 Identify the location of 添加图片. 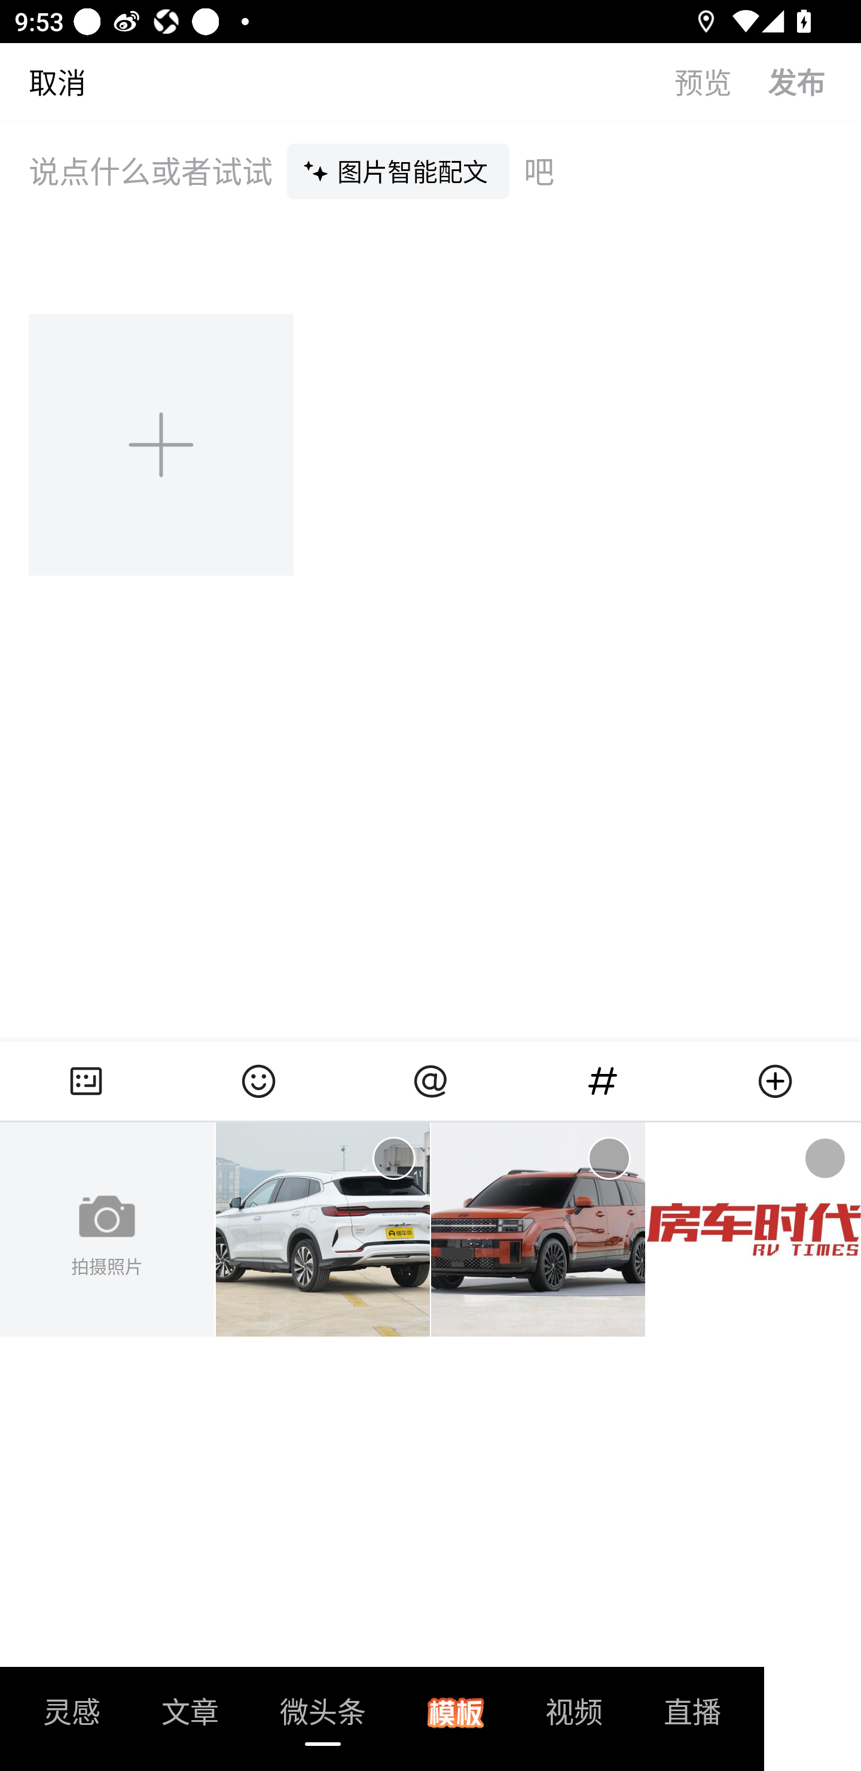
(163, 444).